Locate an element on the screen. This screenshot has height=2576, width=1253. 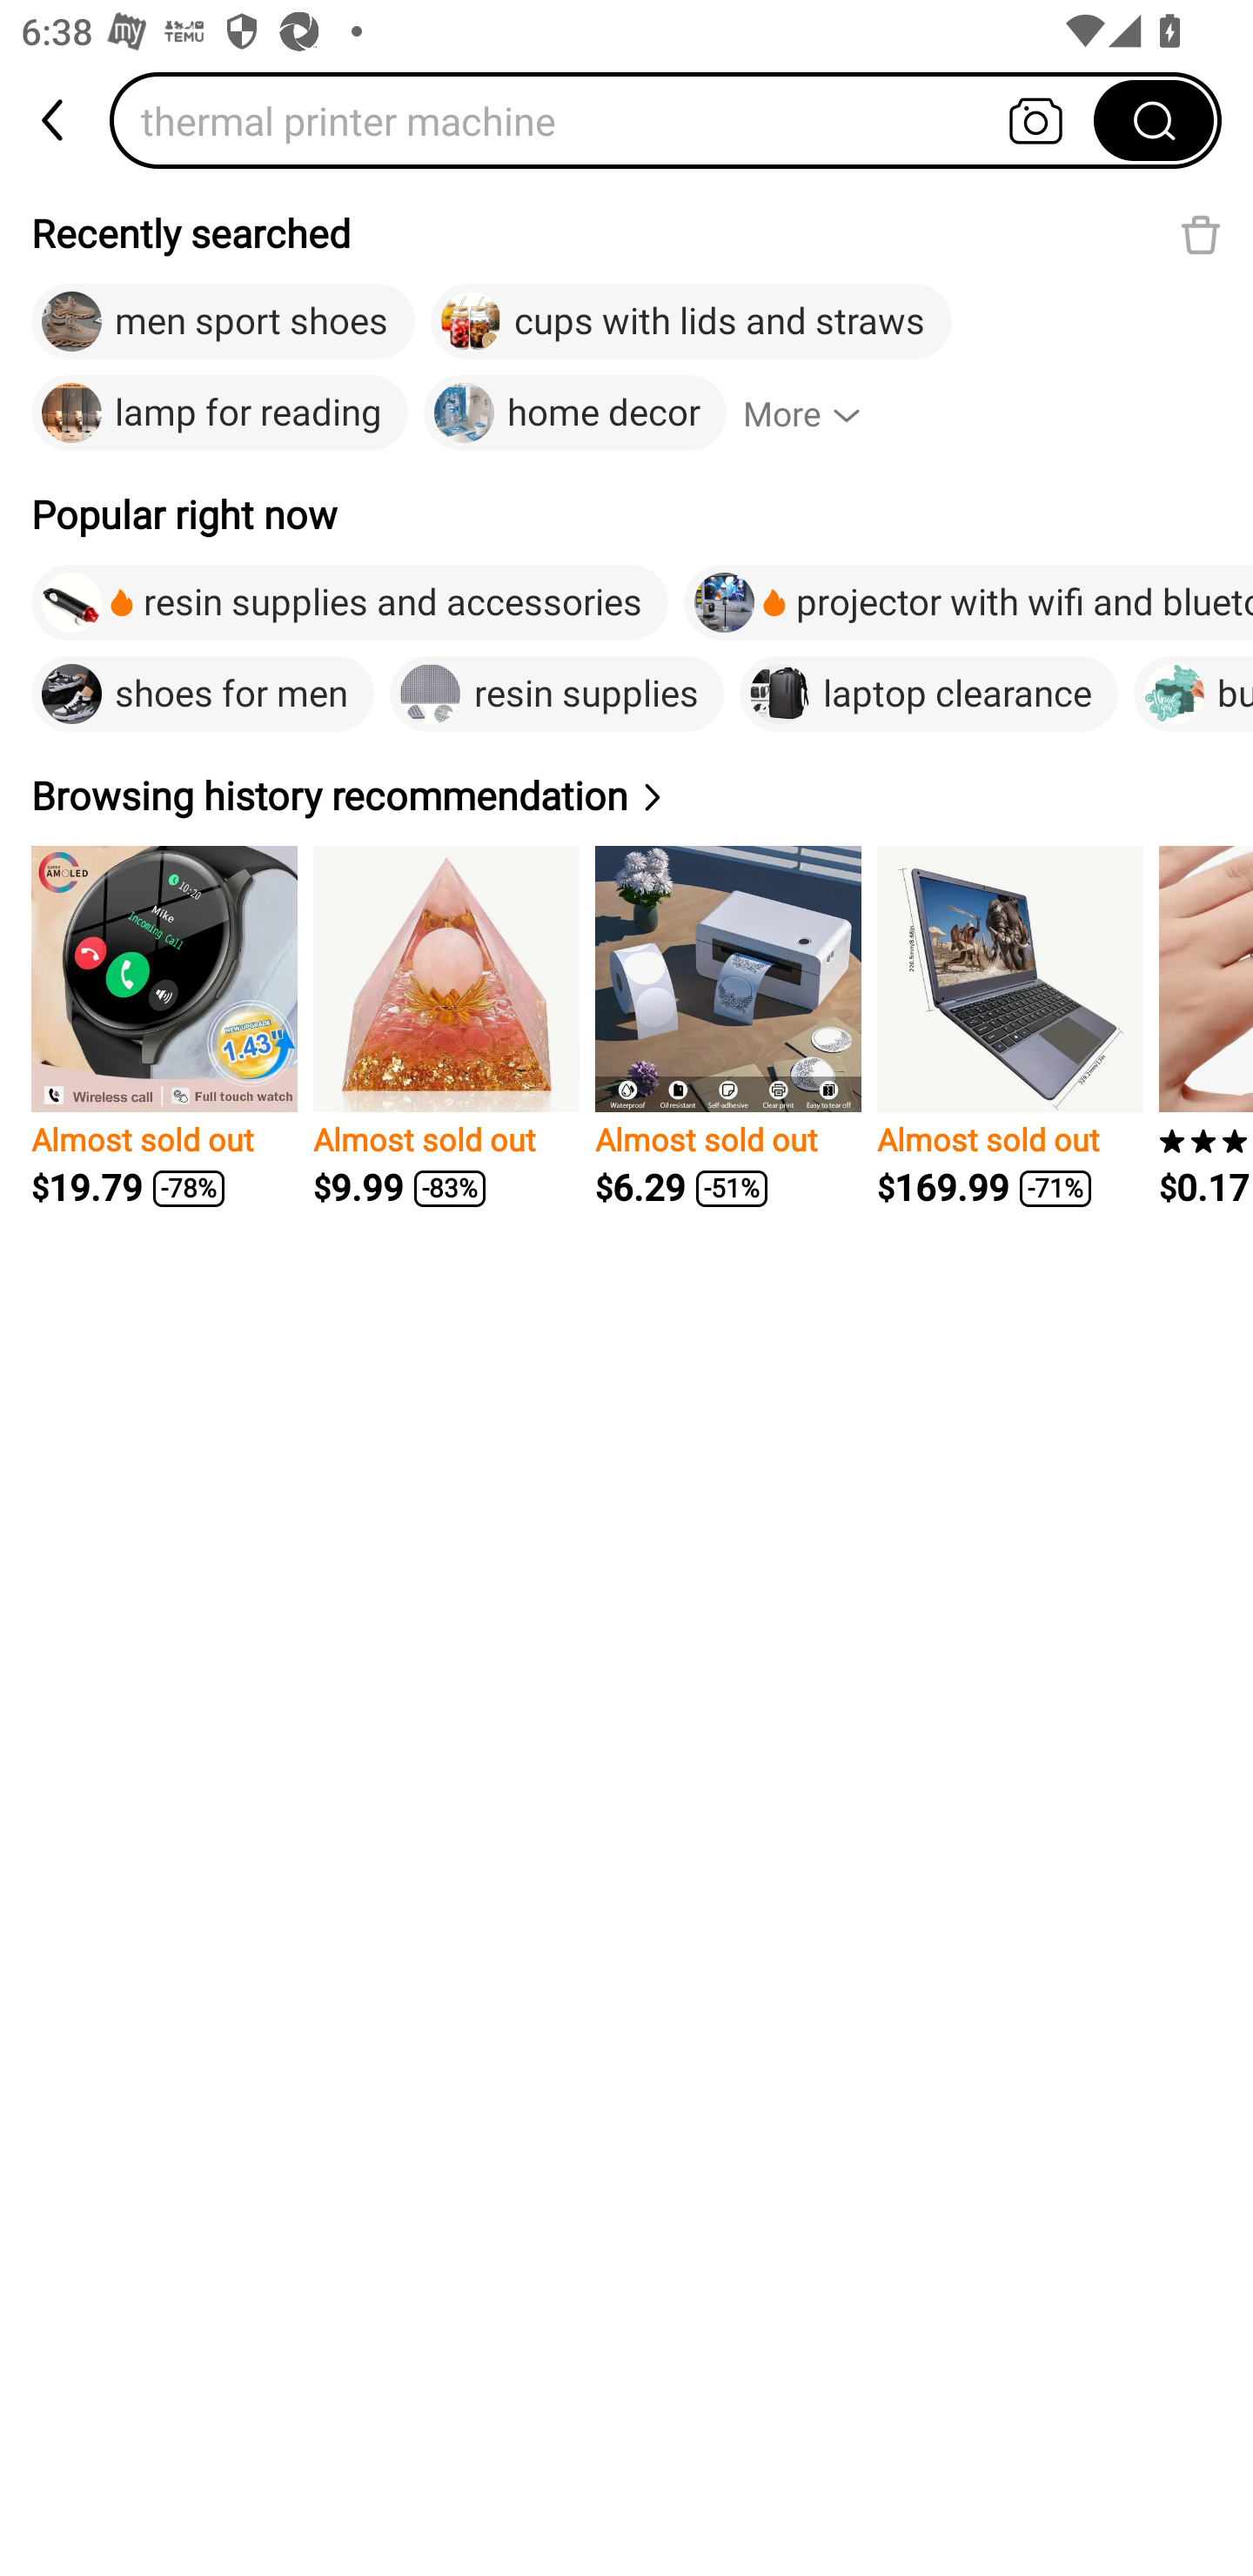
More is located at coordinates (814, 413).